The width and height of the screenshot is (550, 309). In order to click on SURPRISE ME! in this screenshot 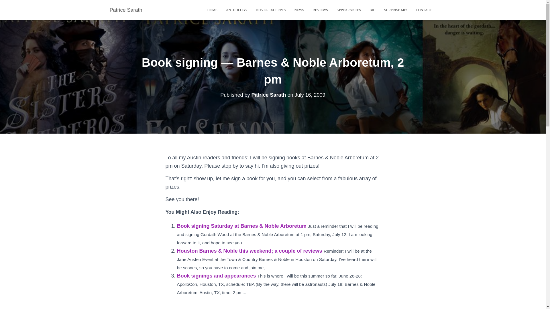, I will do `click(396, 10)`.